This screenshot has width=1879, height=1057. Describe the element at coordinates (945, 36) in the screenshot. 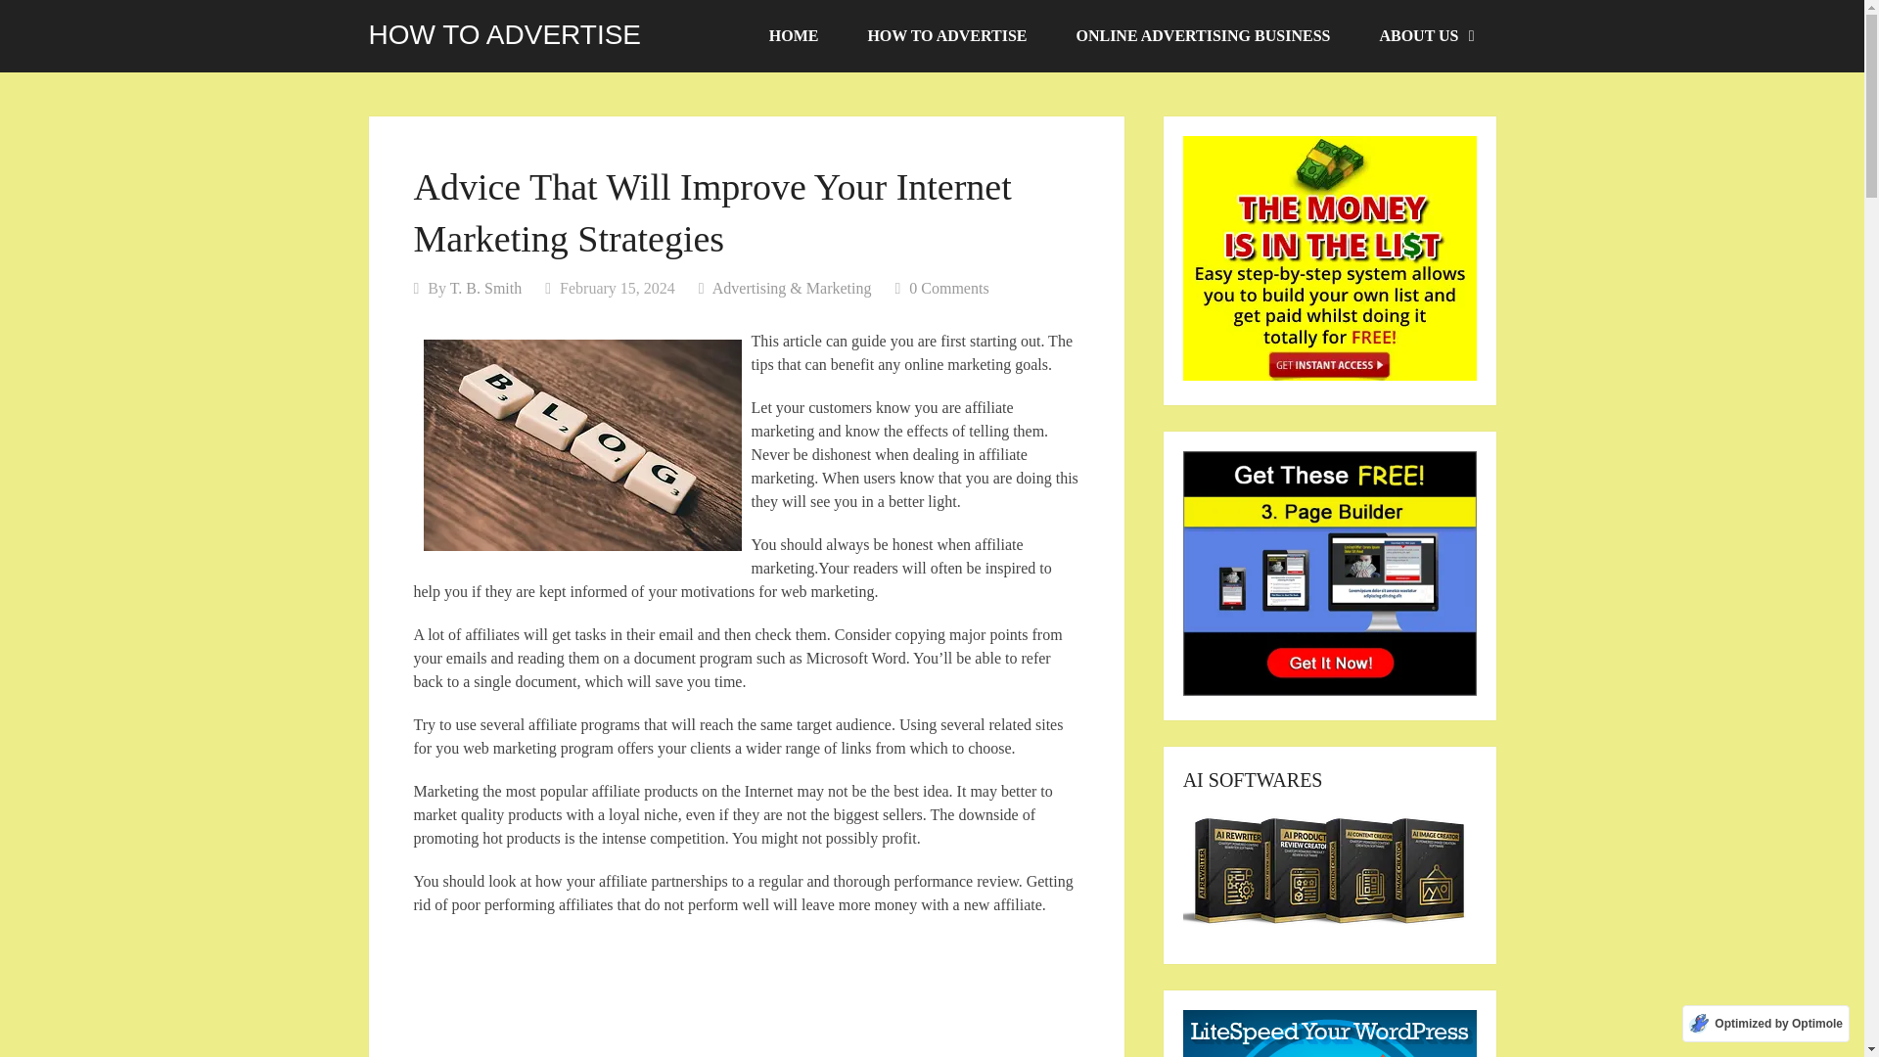

I see `HOW TO ADVERTISE` at that location.